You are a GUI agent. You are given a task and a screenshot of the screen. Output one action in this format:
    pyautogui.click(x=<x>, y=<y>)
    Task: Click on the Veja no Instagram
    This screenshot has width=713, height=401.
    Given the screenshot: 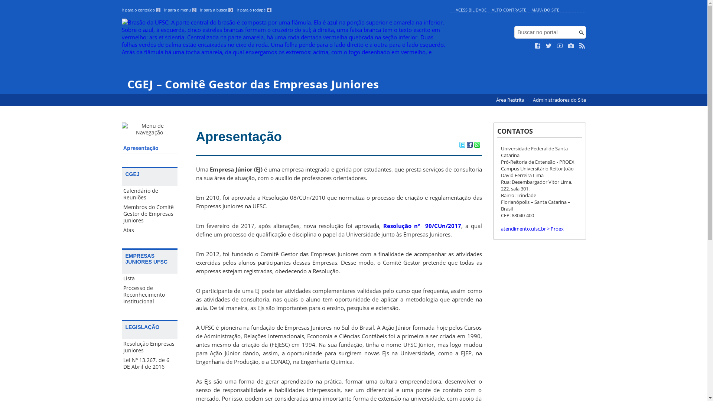 What is the action you would take?
    pyautogui.click(x=571, y=46)
    